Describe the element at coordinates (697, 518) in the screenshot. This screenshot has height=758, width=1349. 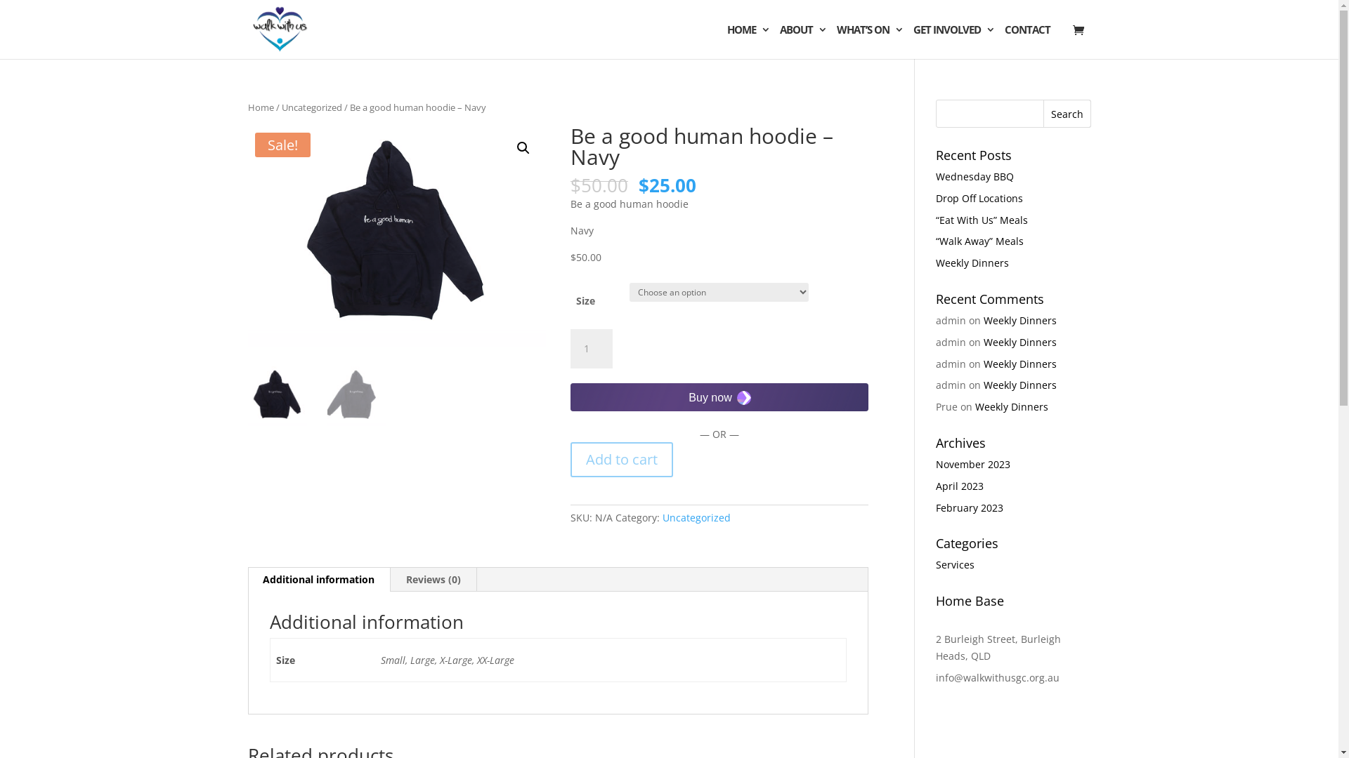
I see `Uncategorized` at that location.